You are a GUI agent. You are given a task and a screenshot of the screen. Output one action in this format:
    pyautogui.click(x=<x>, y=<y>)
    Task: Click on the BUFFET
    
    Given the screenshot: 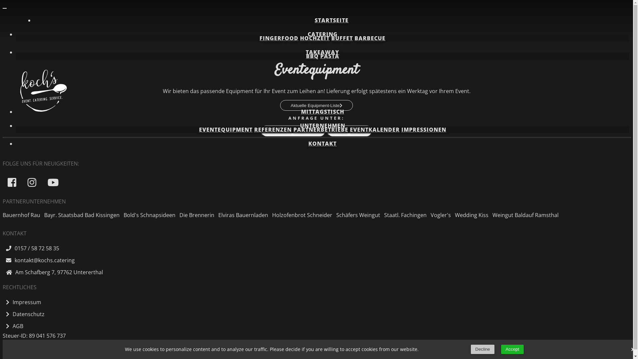 What is the action you would take?
    pyautogui.click(x=342, y=38)
    